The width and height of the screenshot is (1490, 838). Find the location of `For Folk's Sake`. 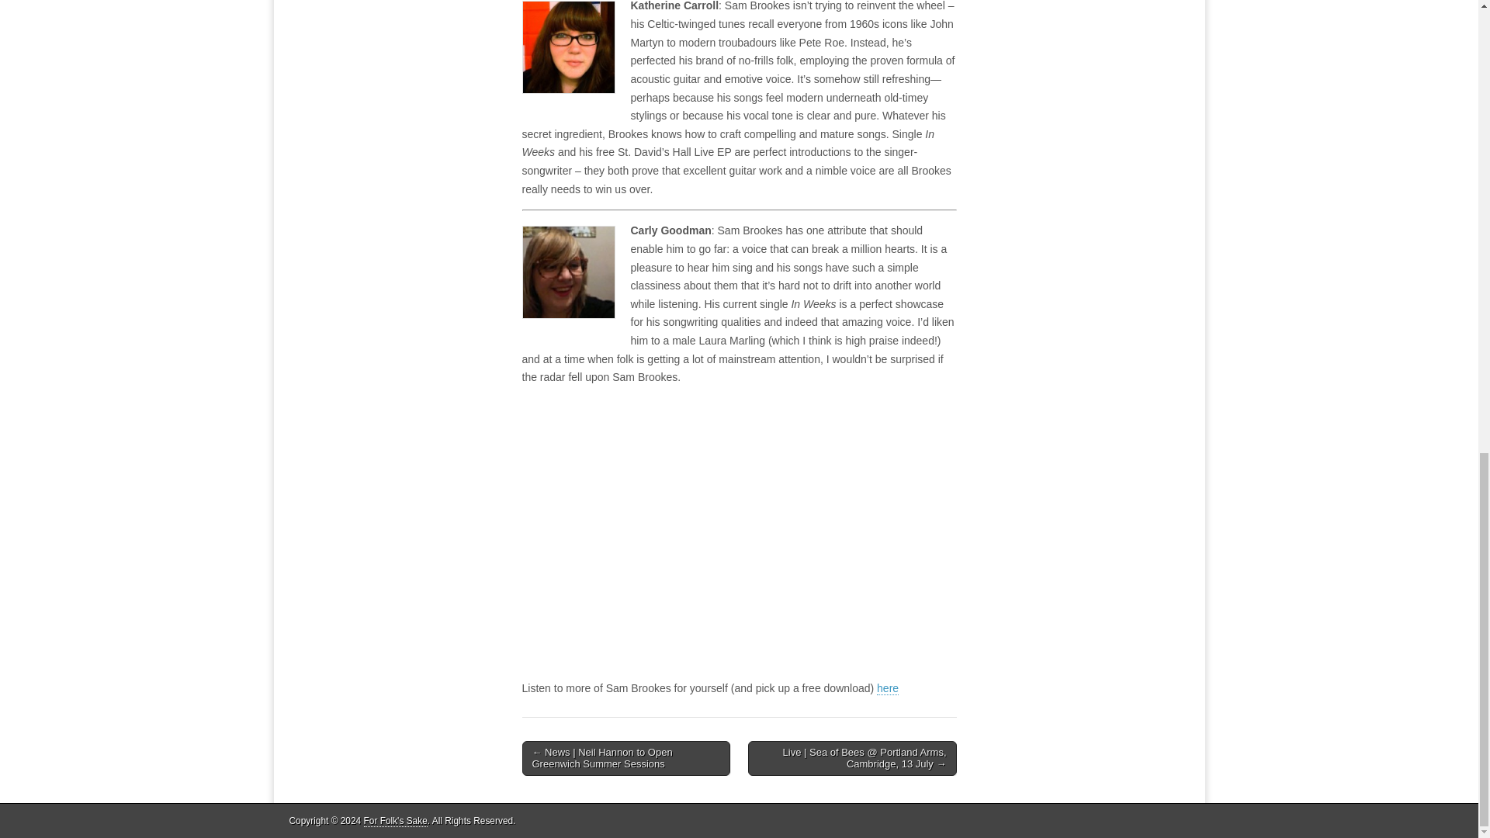

For Folk's Sake is located at coordinates (396, 821).